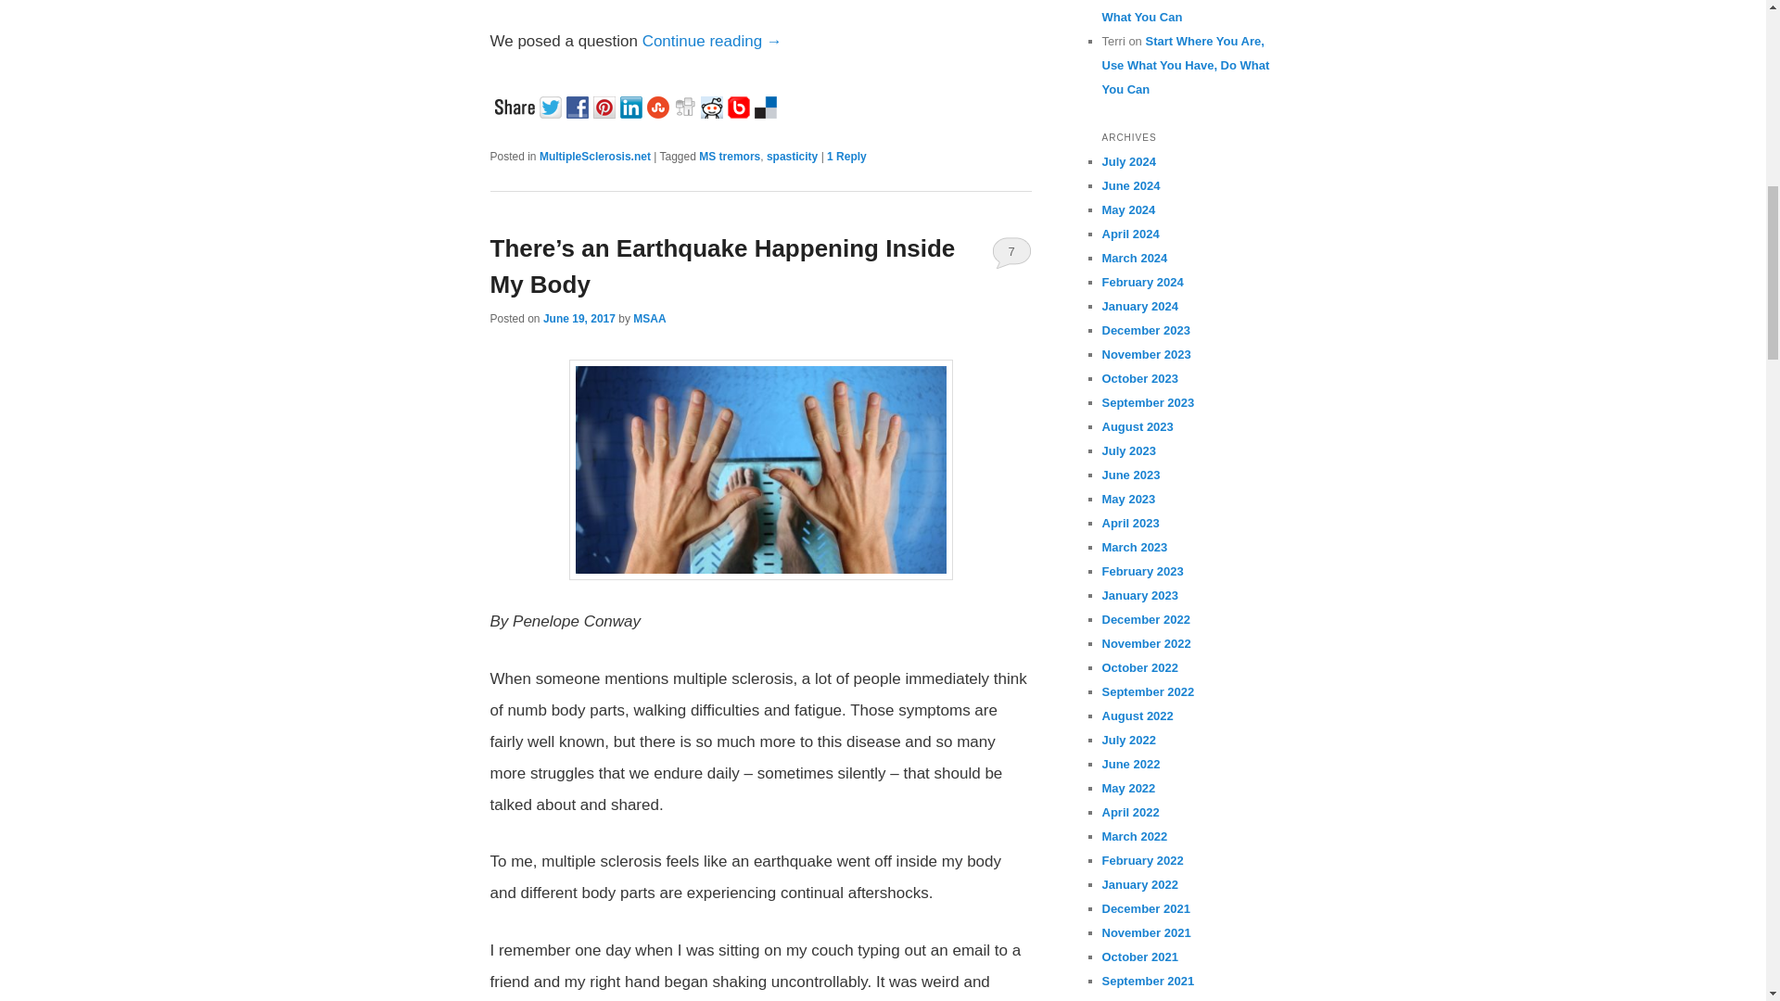 The width and height of the screenshot is (1780, 1001). I want to click on View all posts by MSAA, so click(649, 319).